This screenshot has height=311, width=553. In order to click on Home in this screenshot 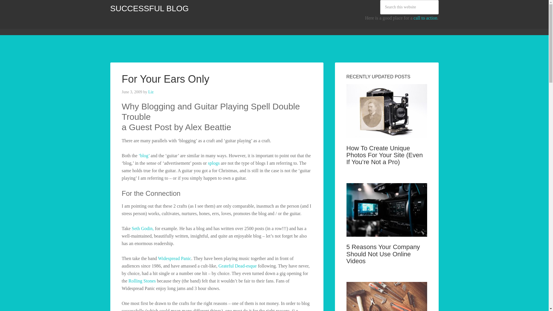, I will do `click(120, 26)`.